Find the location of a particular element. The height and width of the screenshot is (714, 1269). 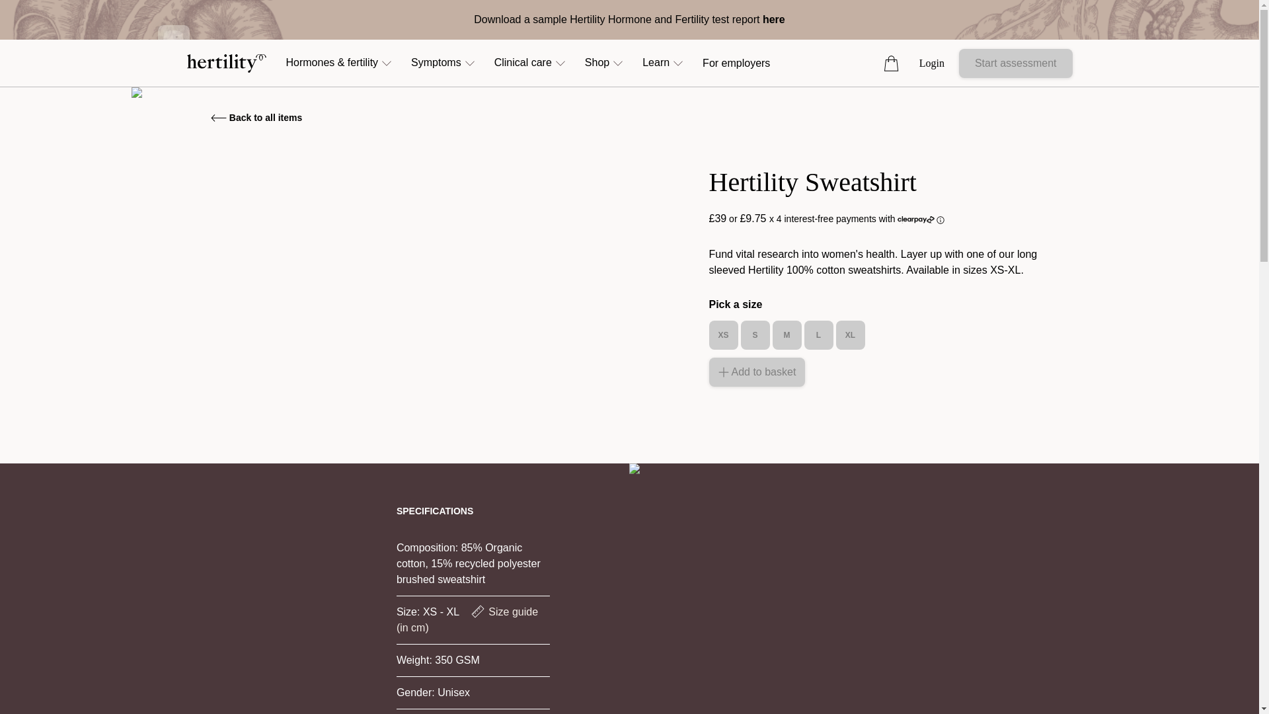

M is located at coordinates (786, 335).